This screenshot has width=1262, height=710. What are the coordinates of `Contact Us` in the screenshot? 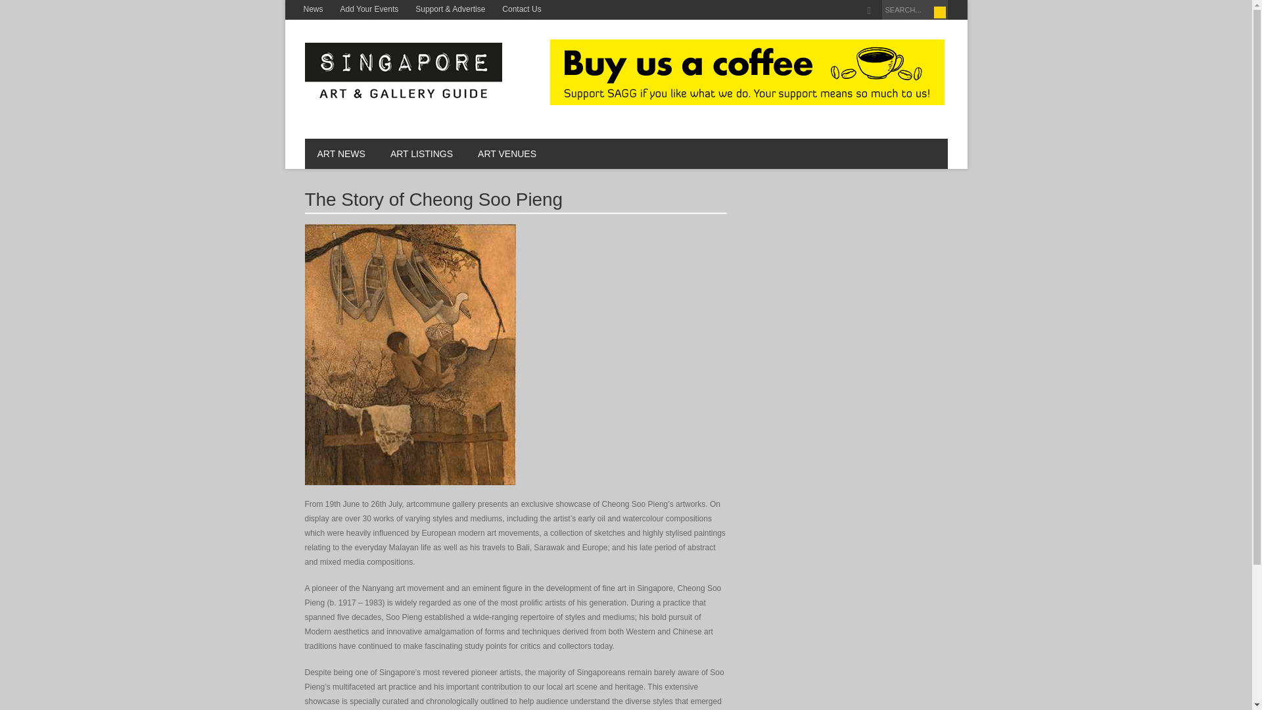 It's located at (521, 10).